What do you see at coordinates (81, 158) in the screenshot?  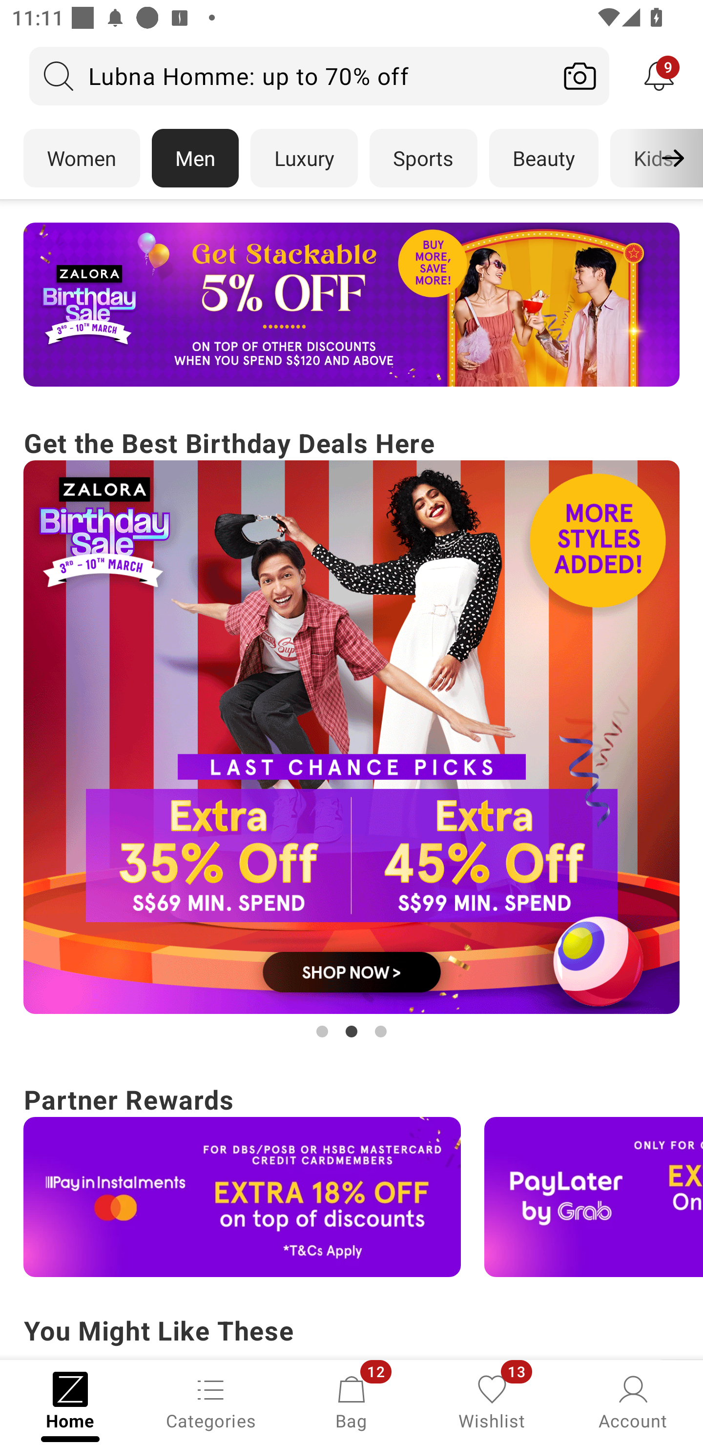 I see `Women` at bounding box center [81, 158].